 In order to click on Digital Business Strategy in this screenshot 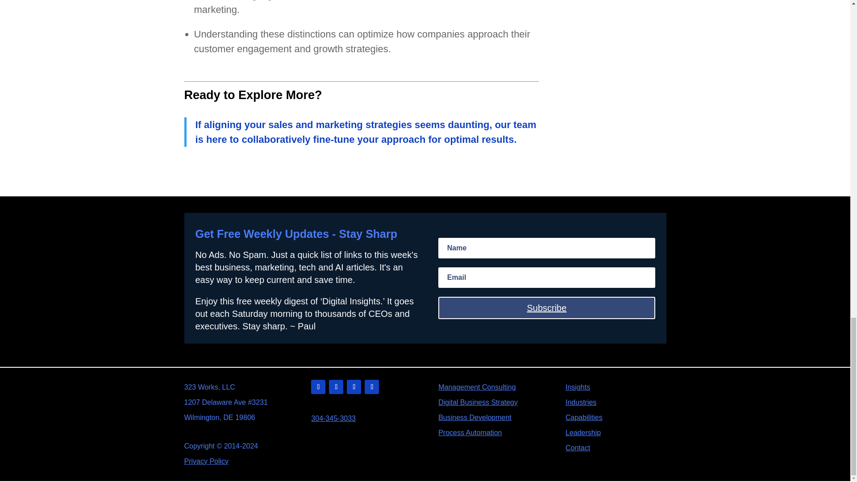, I will do `click(478, 403)`.